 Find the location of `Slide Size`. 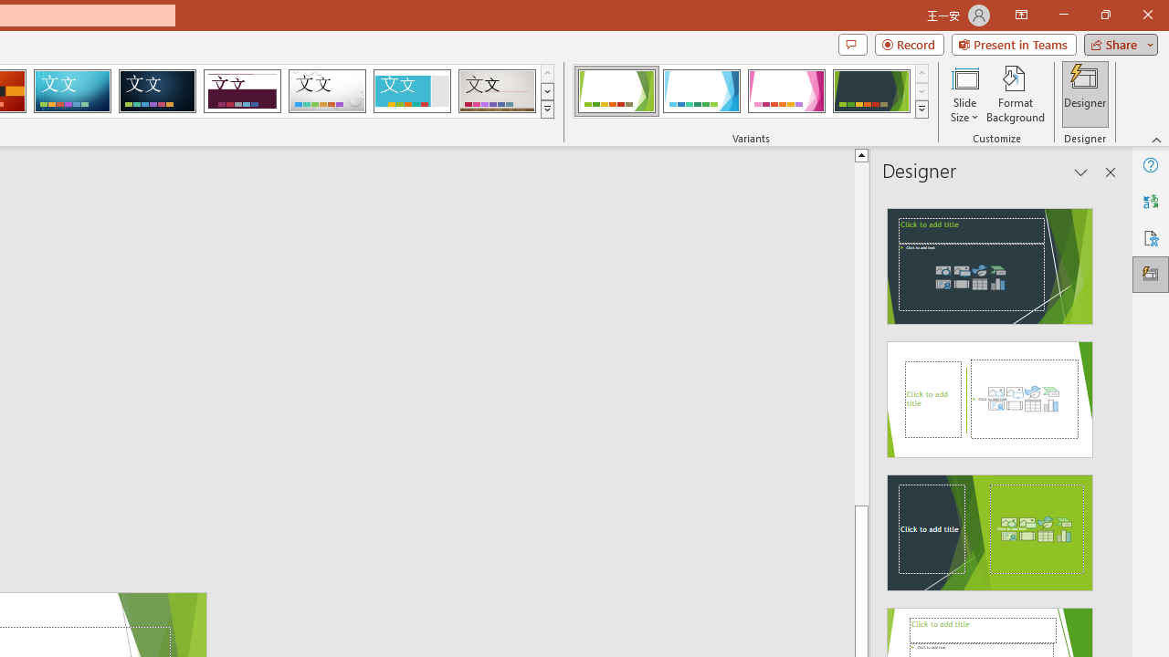

Slide Size is located at coordinates (964, 93).